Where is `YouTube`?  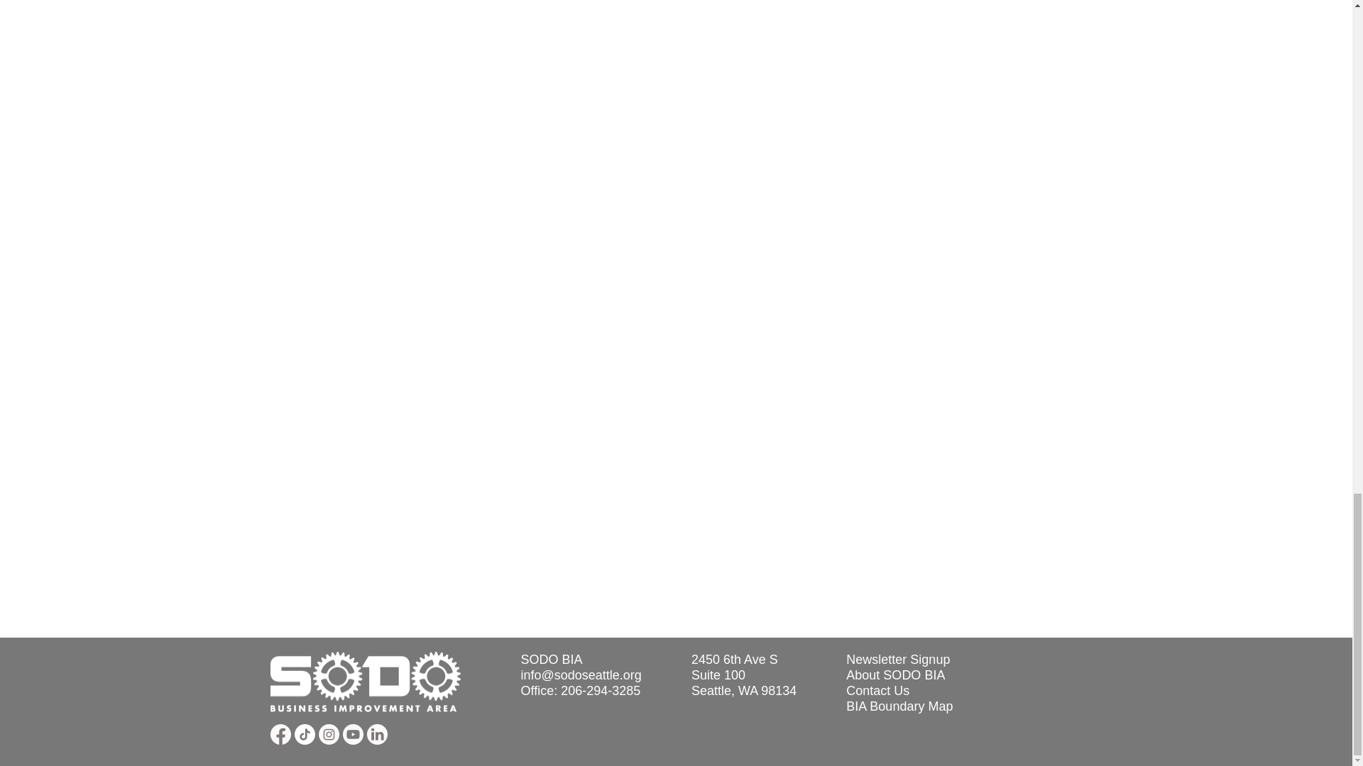
YouTube is located at coordinates (352, 733).